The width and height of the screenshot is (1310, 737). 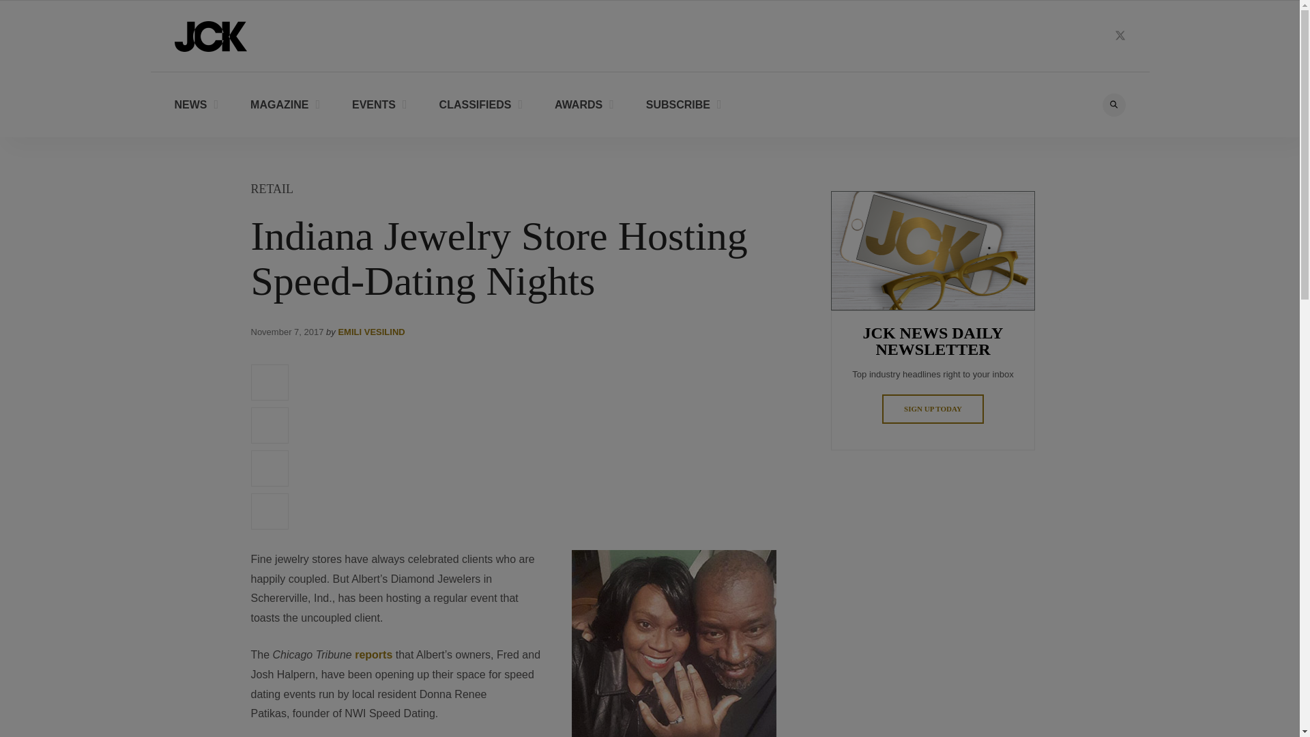 I want to click on JCK, so click(x=210, y=35).